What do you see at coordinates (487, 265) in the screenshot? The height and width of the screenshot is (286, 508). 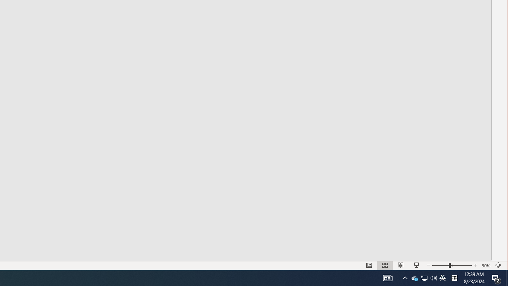 I see `Zoom 90%` at bounding box center [487, 265].